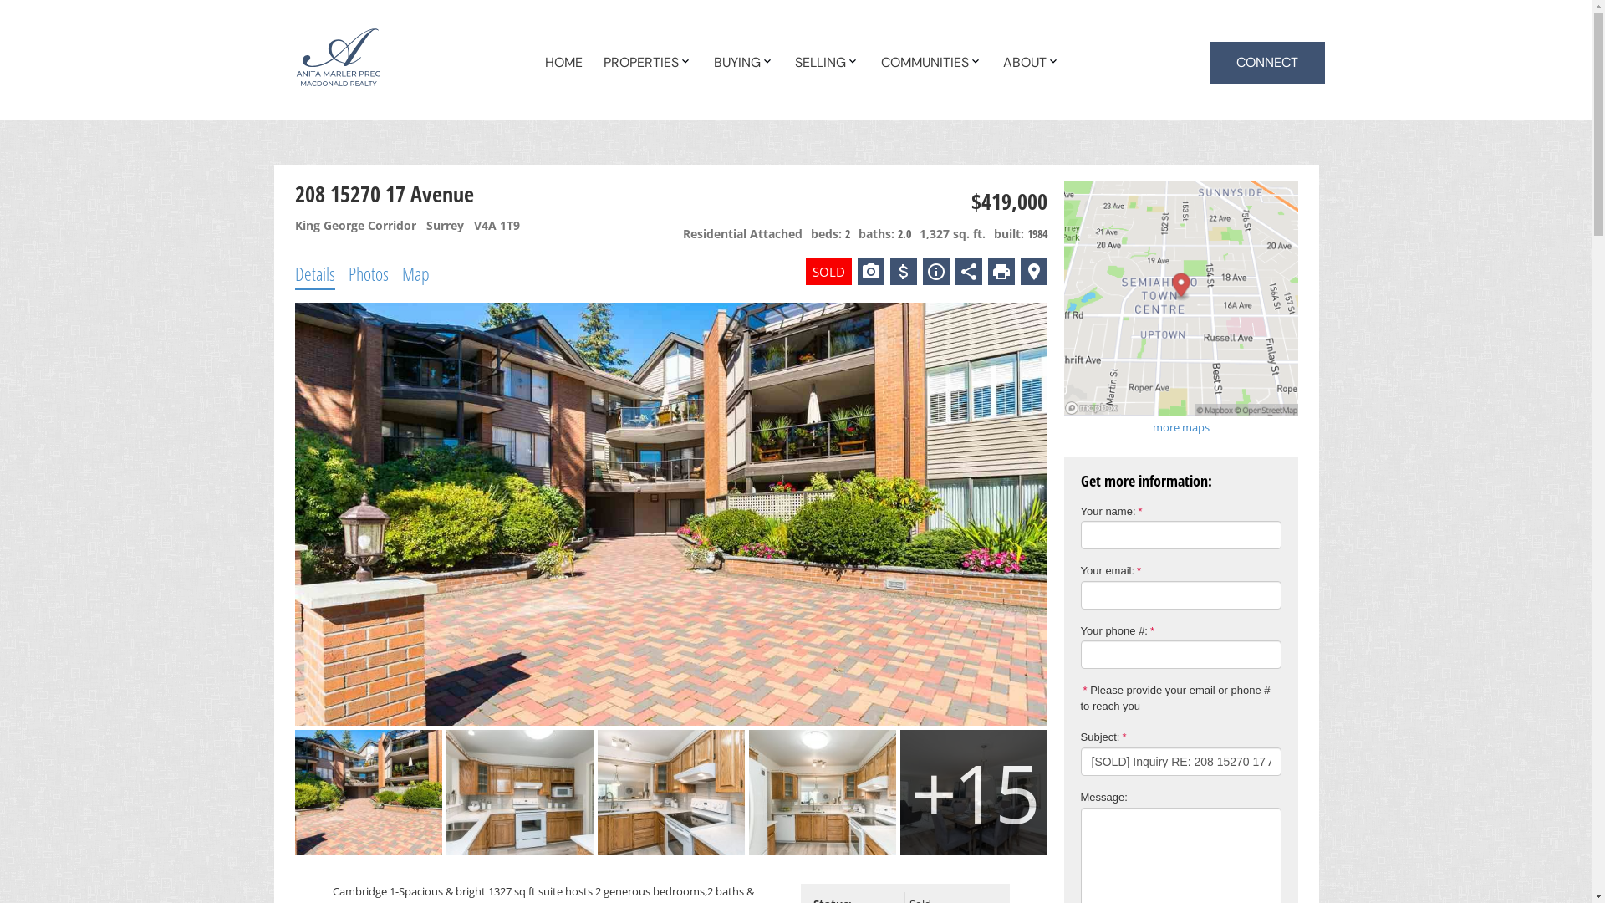  I want to click on Print listing, so click(1001, 272).